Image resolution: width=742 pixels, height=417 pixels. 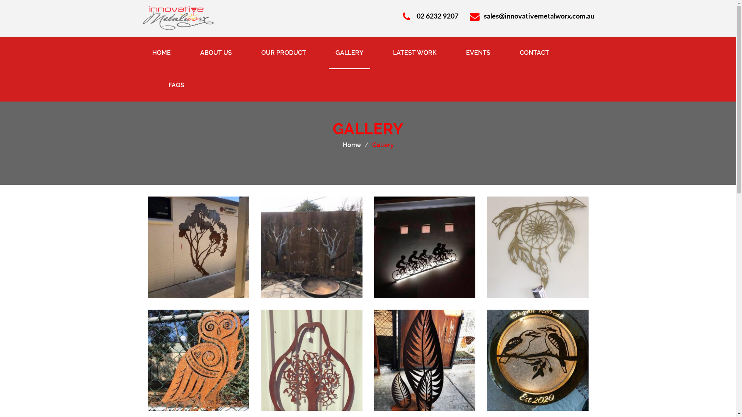 I want to click on Laser Cut Metal Design, so click(x=538, y=361).